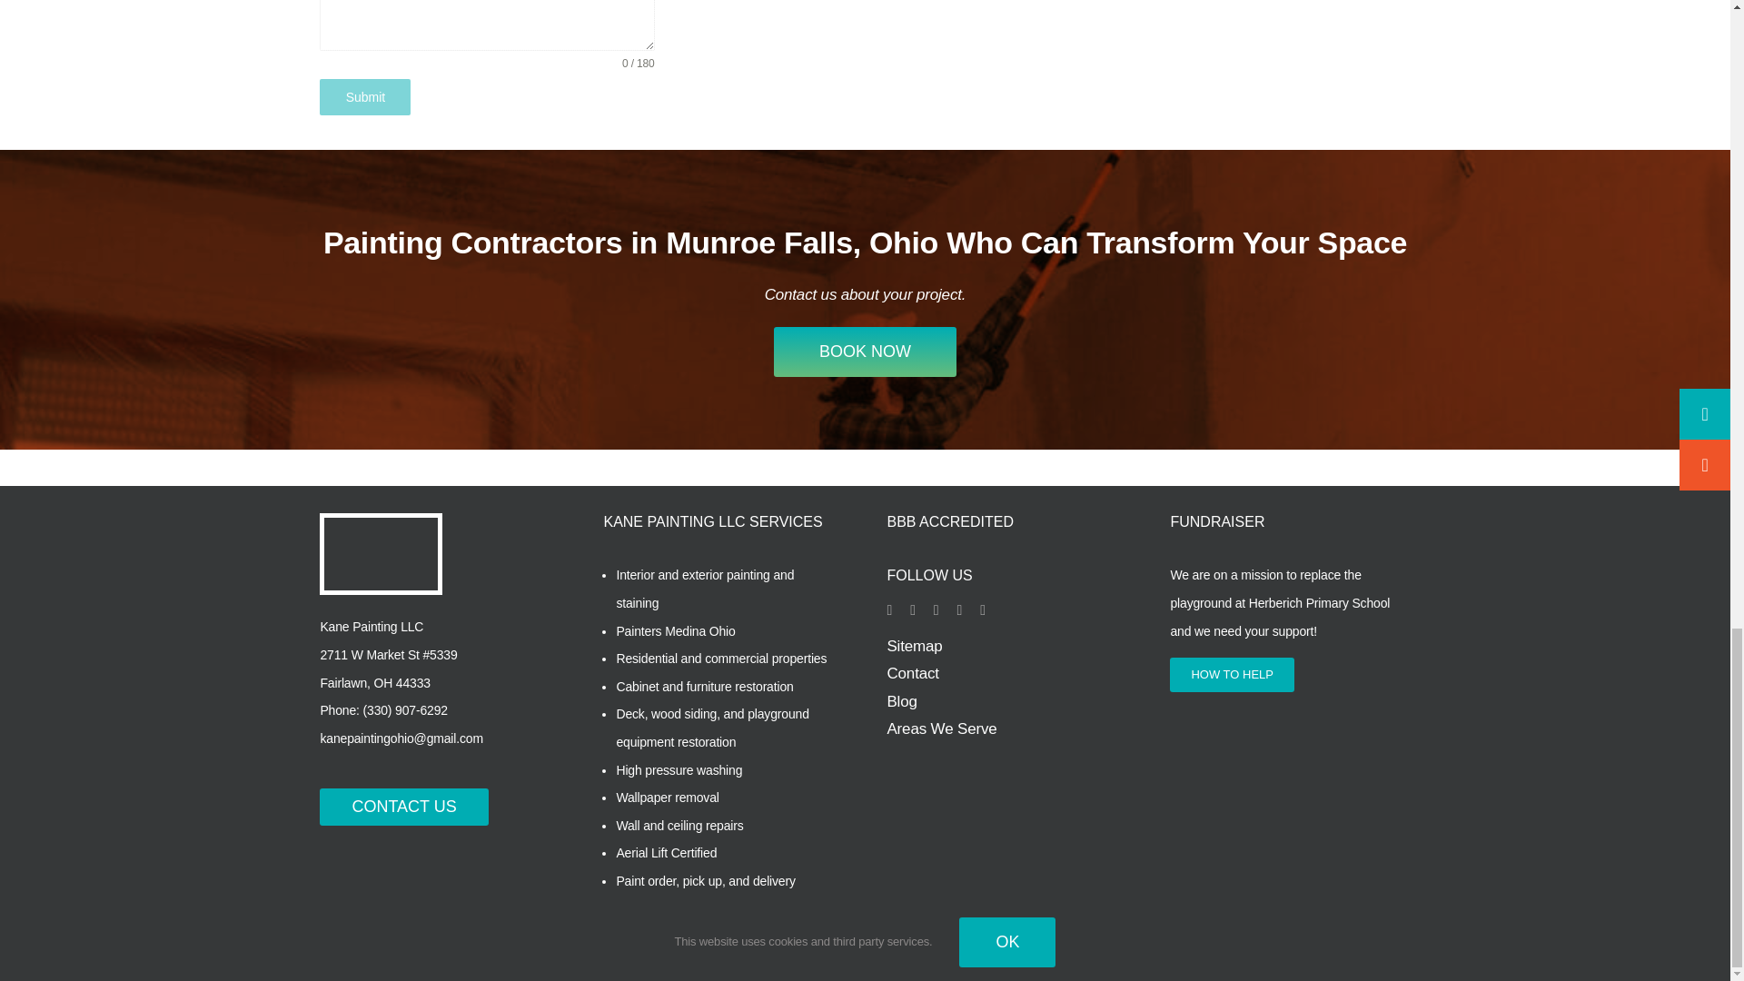  What do you see at coordinates (666, 852) in the screenshot?
I see `Aerial Lift Certified` at bounding box center [666, 852].